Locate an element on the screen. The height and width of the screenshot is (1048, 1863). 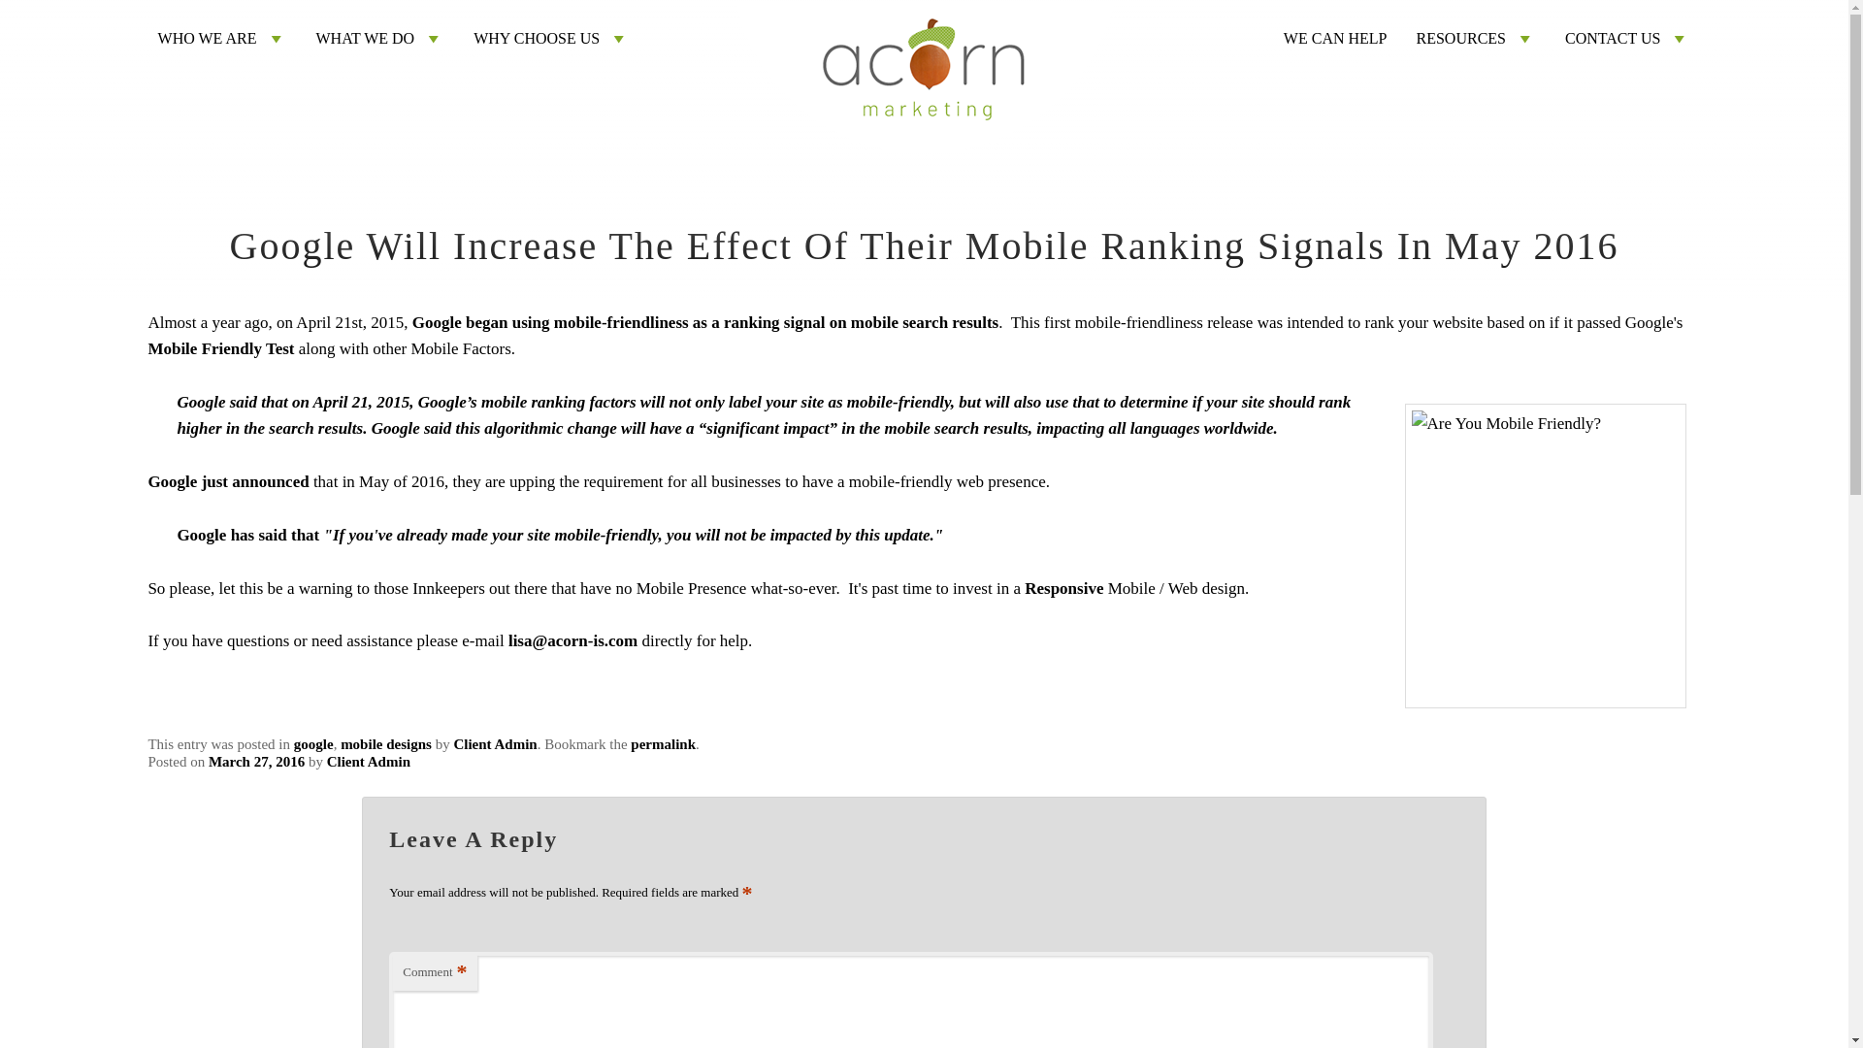
Acorn Marketing is located at coordinates (924, 182).